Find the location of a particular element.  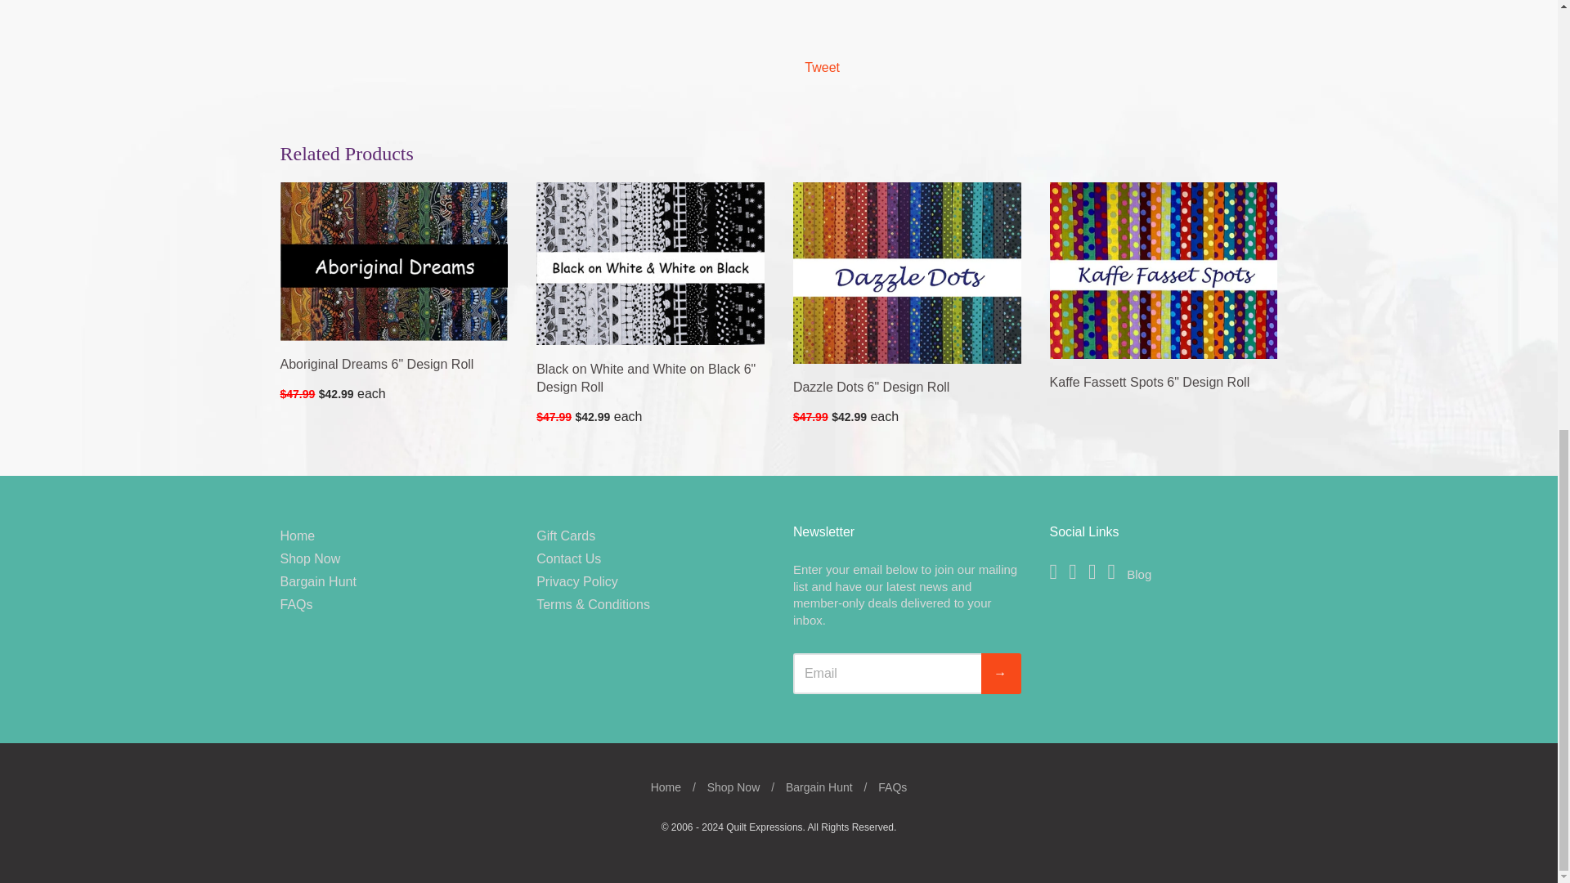

Dazzle Dots 6 is located at coordinates (871, 386).